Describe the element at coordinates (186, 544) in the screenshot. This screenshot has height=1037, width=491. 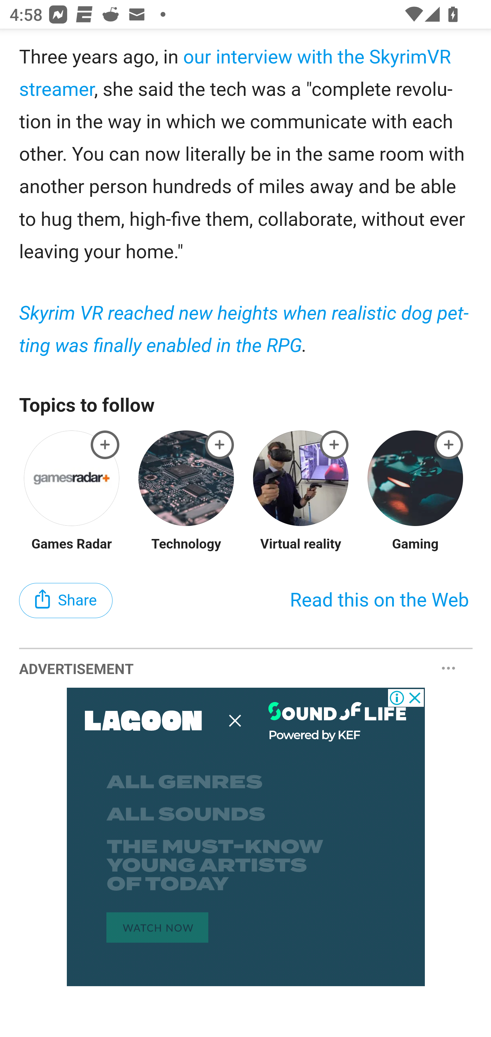
I see `Technology` at that location.